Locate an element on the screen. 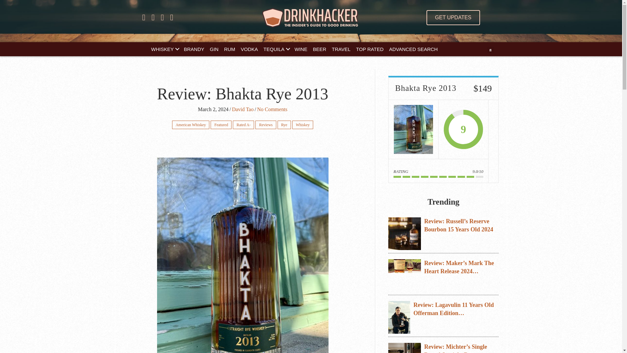 Image resolution: width=627 pixels, height=353 pixels. GET UPDATES is located at coordinates (453, 18).